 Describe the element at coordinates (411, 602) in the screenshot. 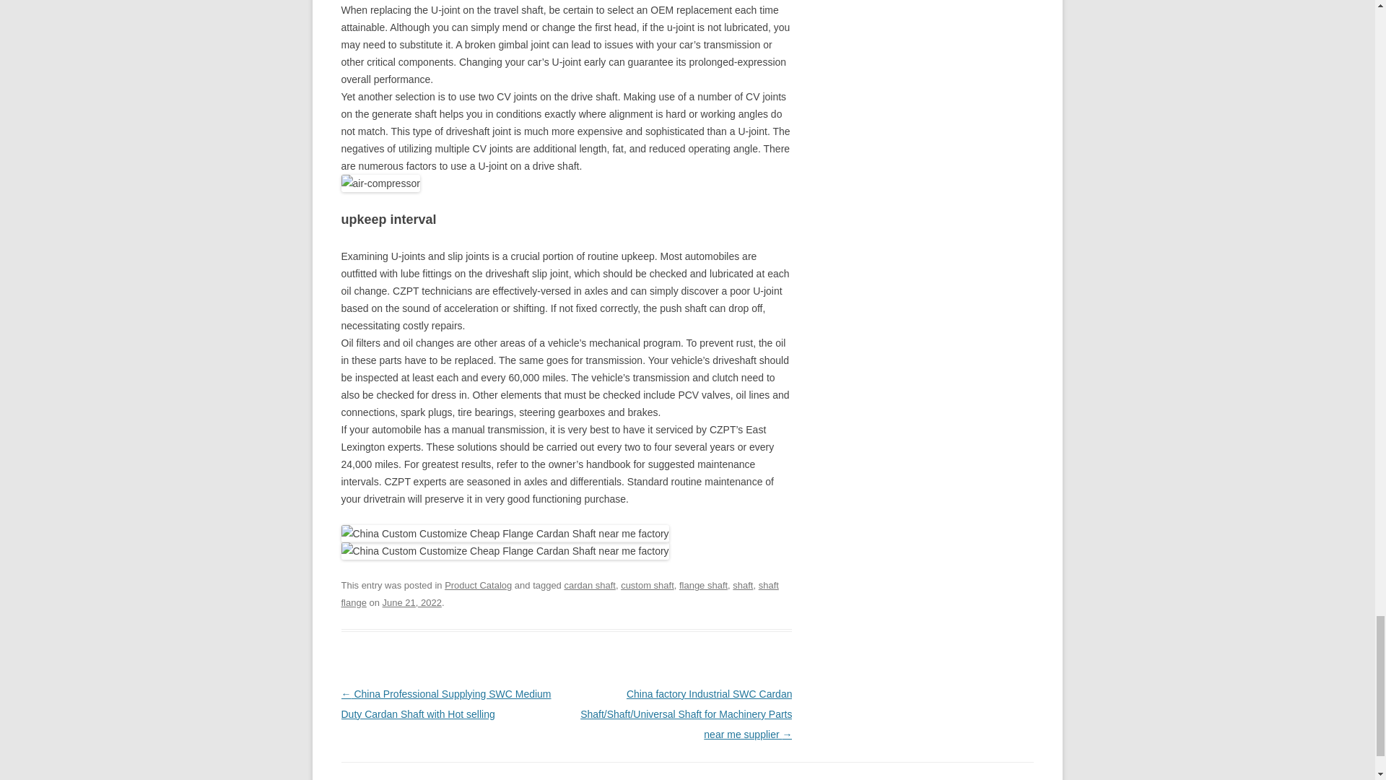

I see `June 21, 2022` at that location.